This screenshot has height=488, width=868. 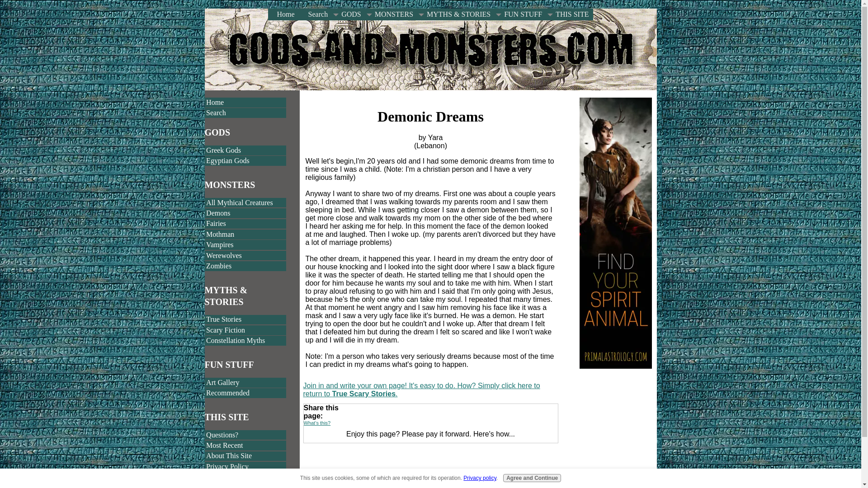 What do you see at coordinates (245, 320) in the screenshot?
I see `True Stories` at bounding box center [245, 320].